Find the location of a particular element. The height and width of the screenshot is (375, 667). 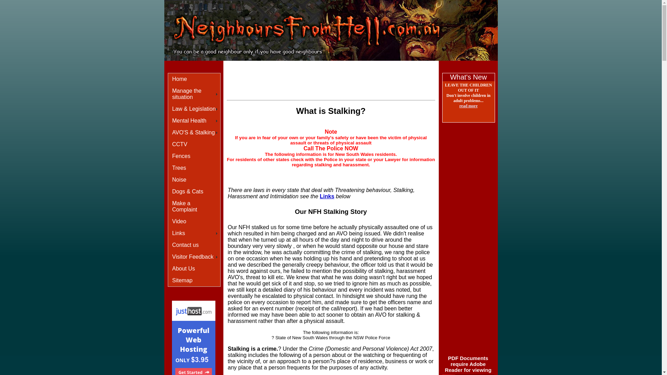

Advertisement is located at coordinates (325, 67).